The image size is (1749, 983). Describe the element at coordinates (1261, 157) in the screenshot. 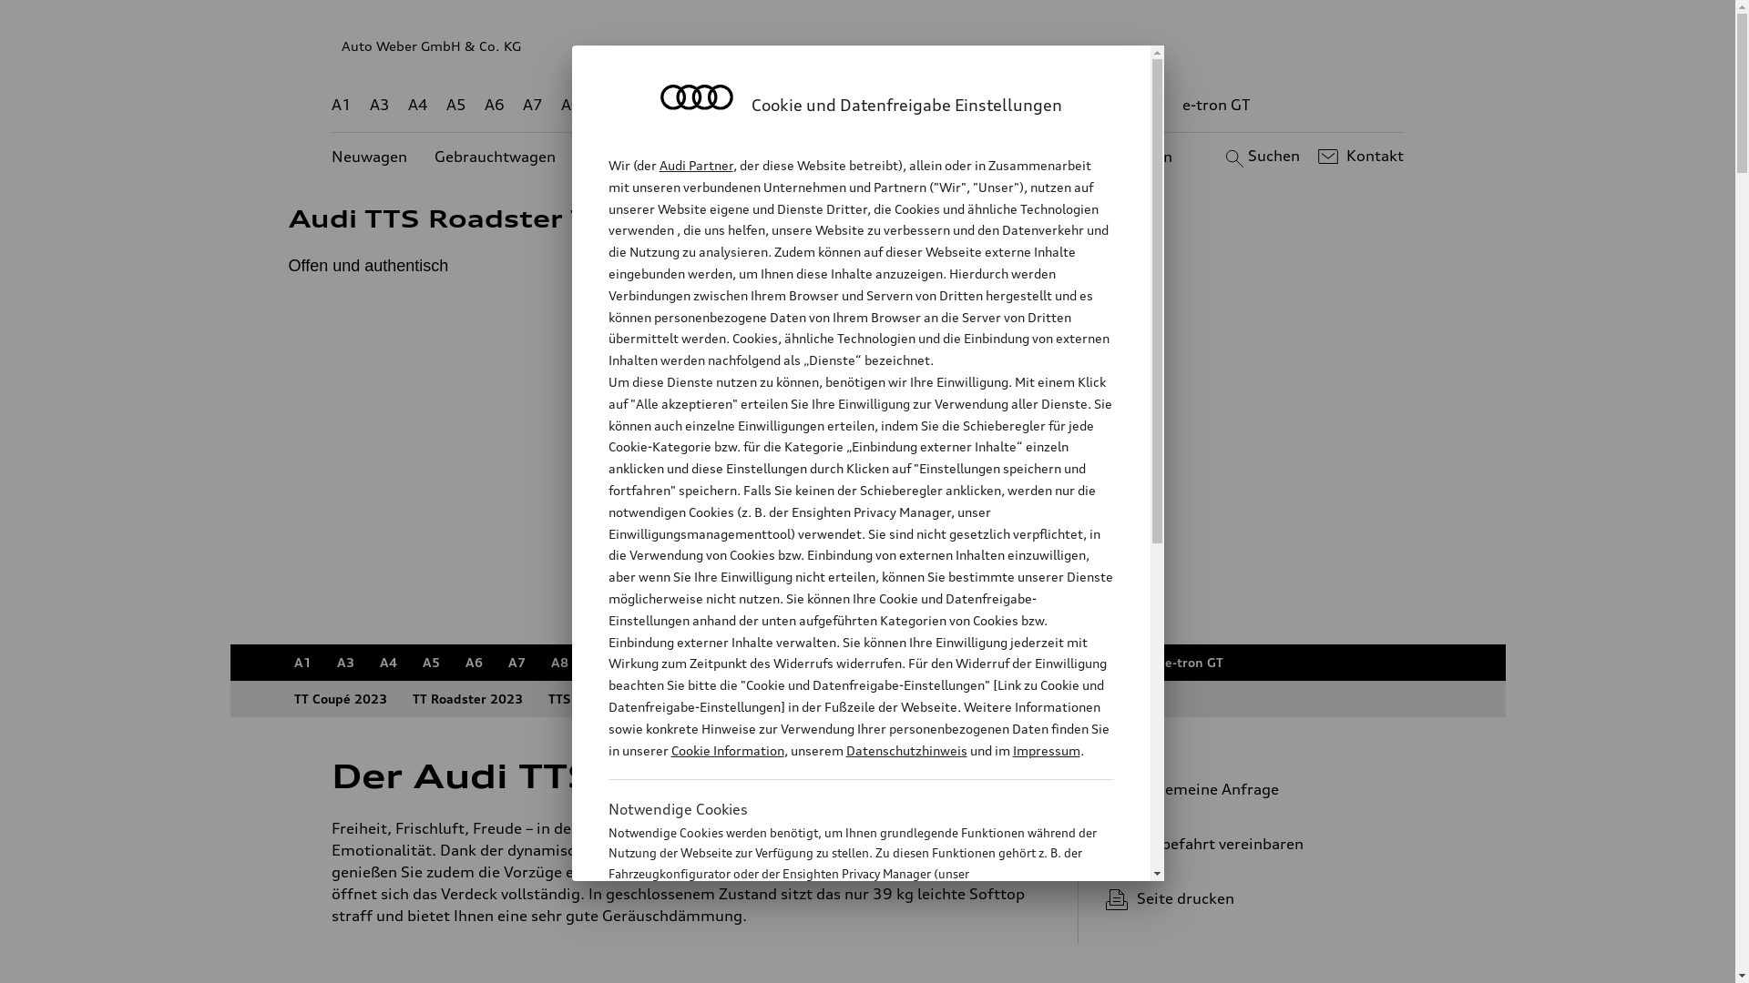

I see `Suchen` at that location.